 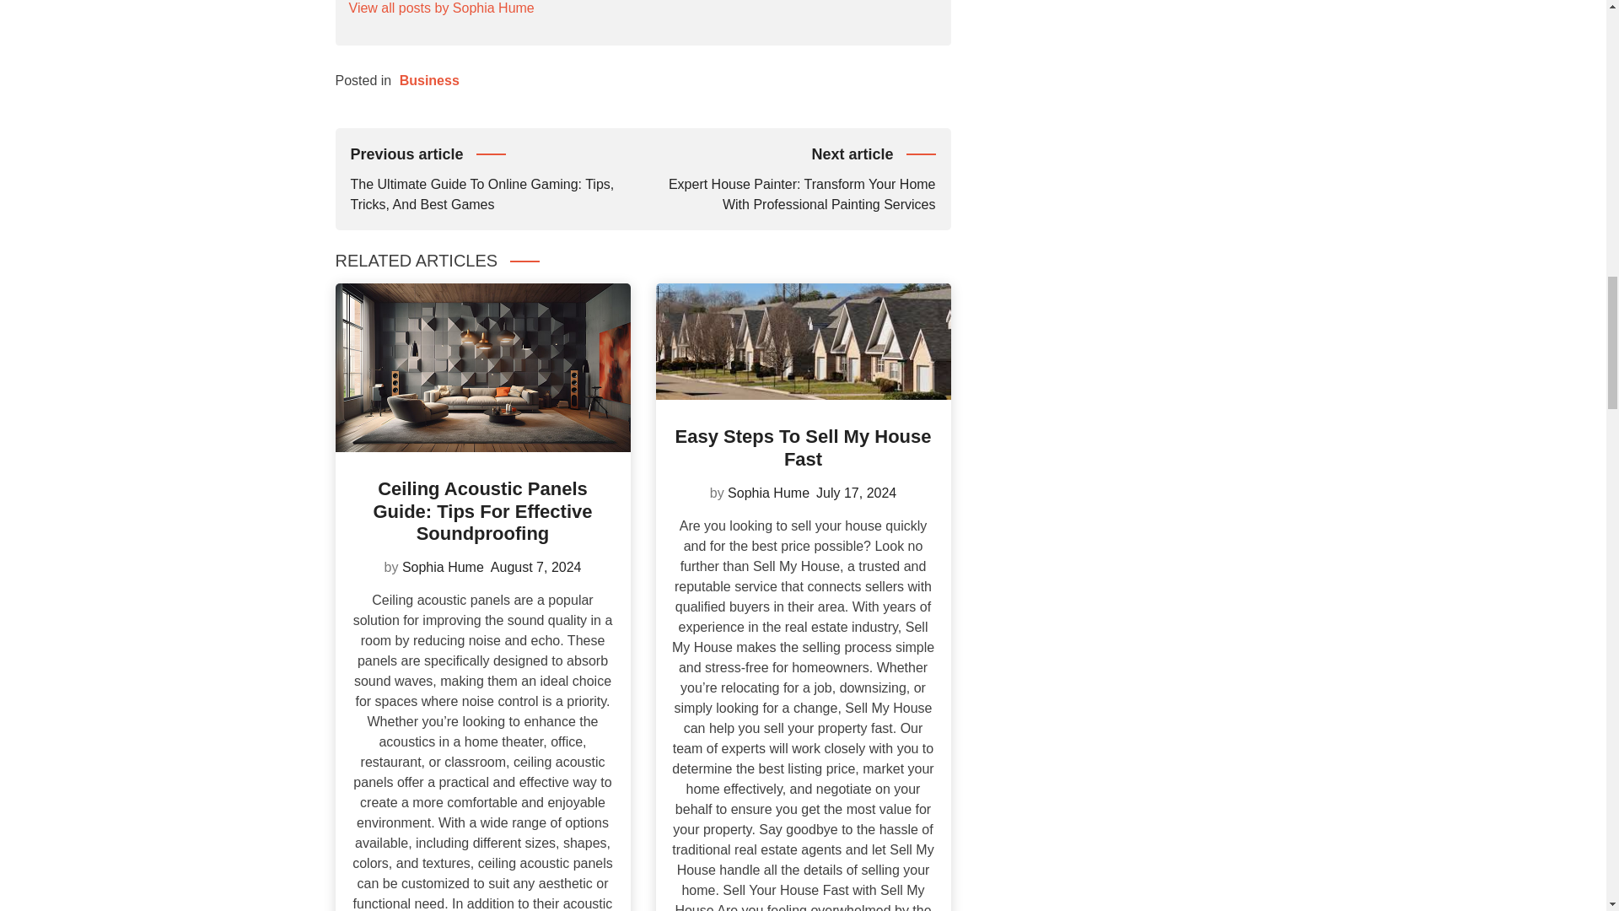 What do you see at coordinates (803, 447) in the screenshot?
I see `Easy Steps To Sell My House Fast` at bounding box center [803, 447].